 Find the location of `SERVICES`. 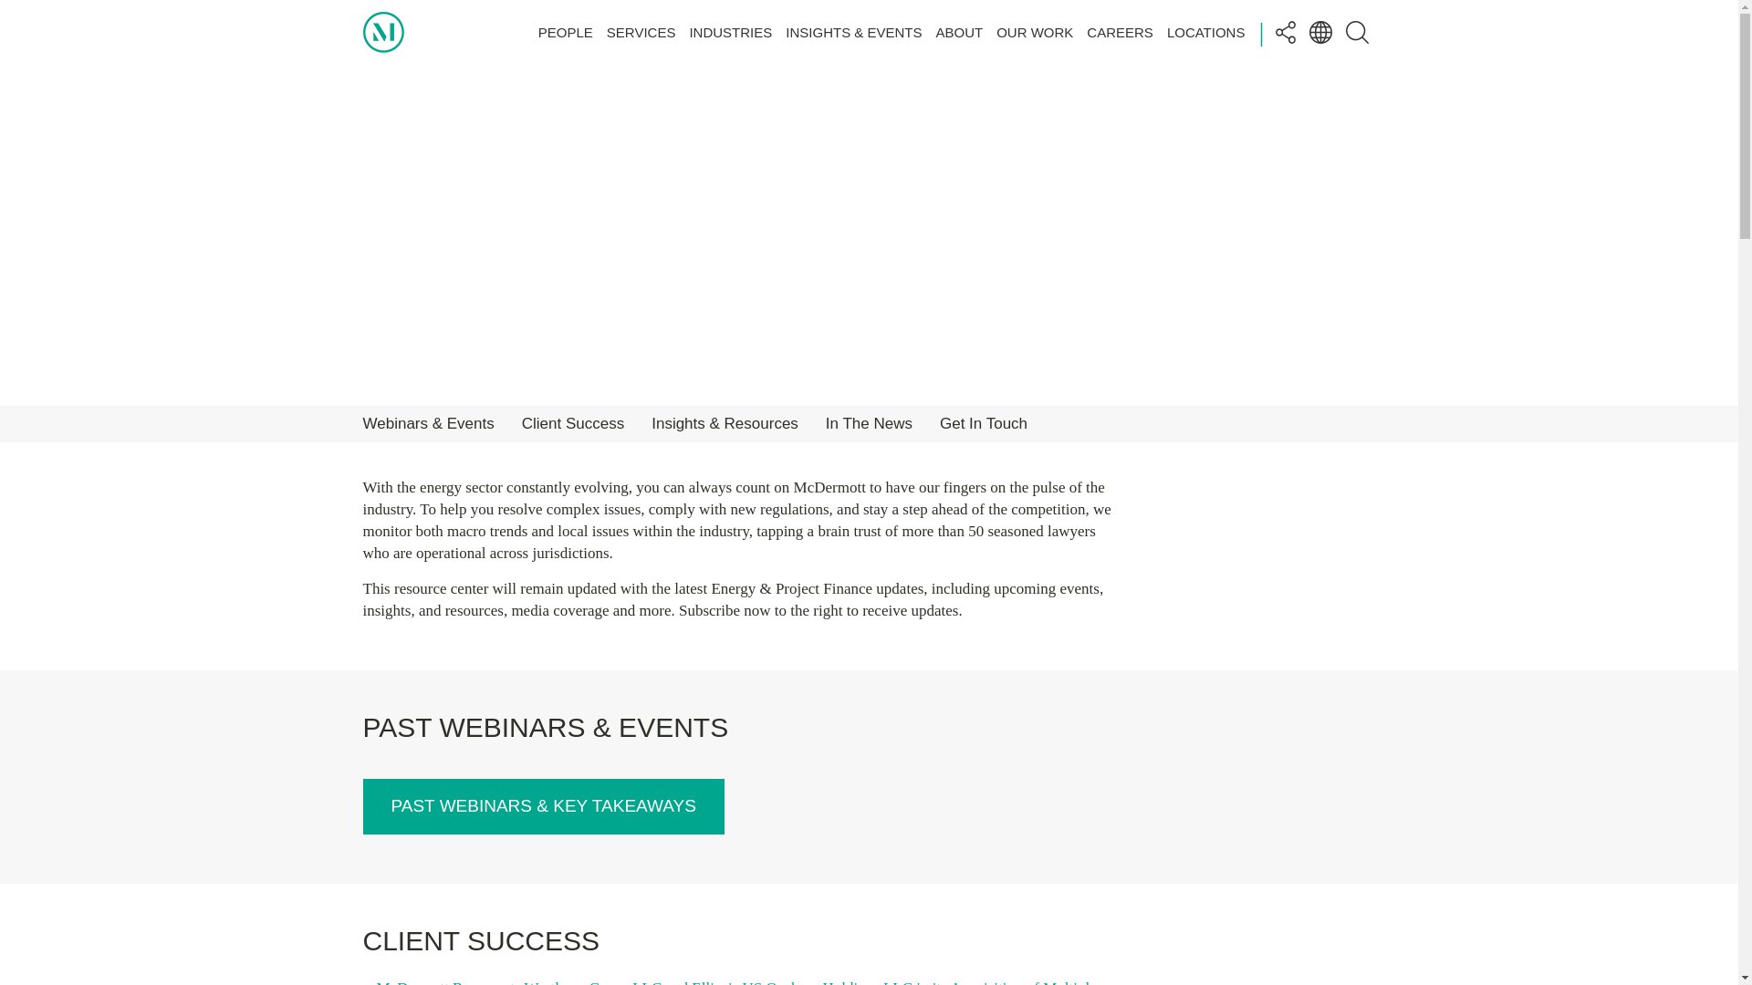

SERVICES is located at coordinates (641, 31).